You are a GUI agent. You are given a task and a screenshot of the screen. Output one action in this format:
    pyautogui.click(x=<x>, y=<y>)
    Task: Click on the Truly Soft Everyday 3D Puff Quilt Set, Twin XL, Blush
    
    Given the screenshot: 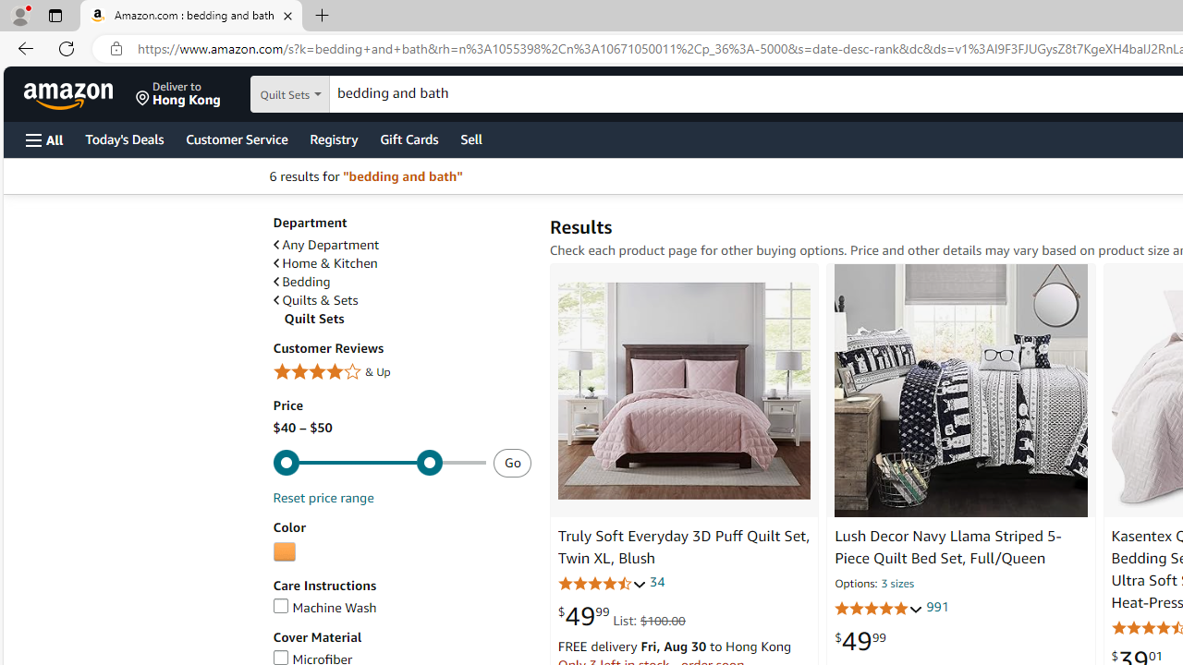 What is the action you would take?
    pyautogui.click(x=683, y=547)
    